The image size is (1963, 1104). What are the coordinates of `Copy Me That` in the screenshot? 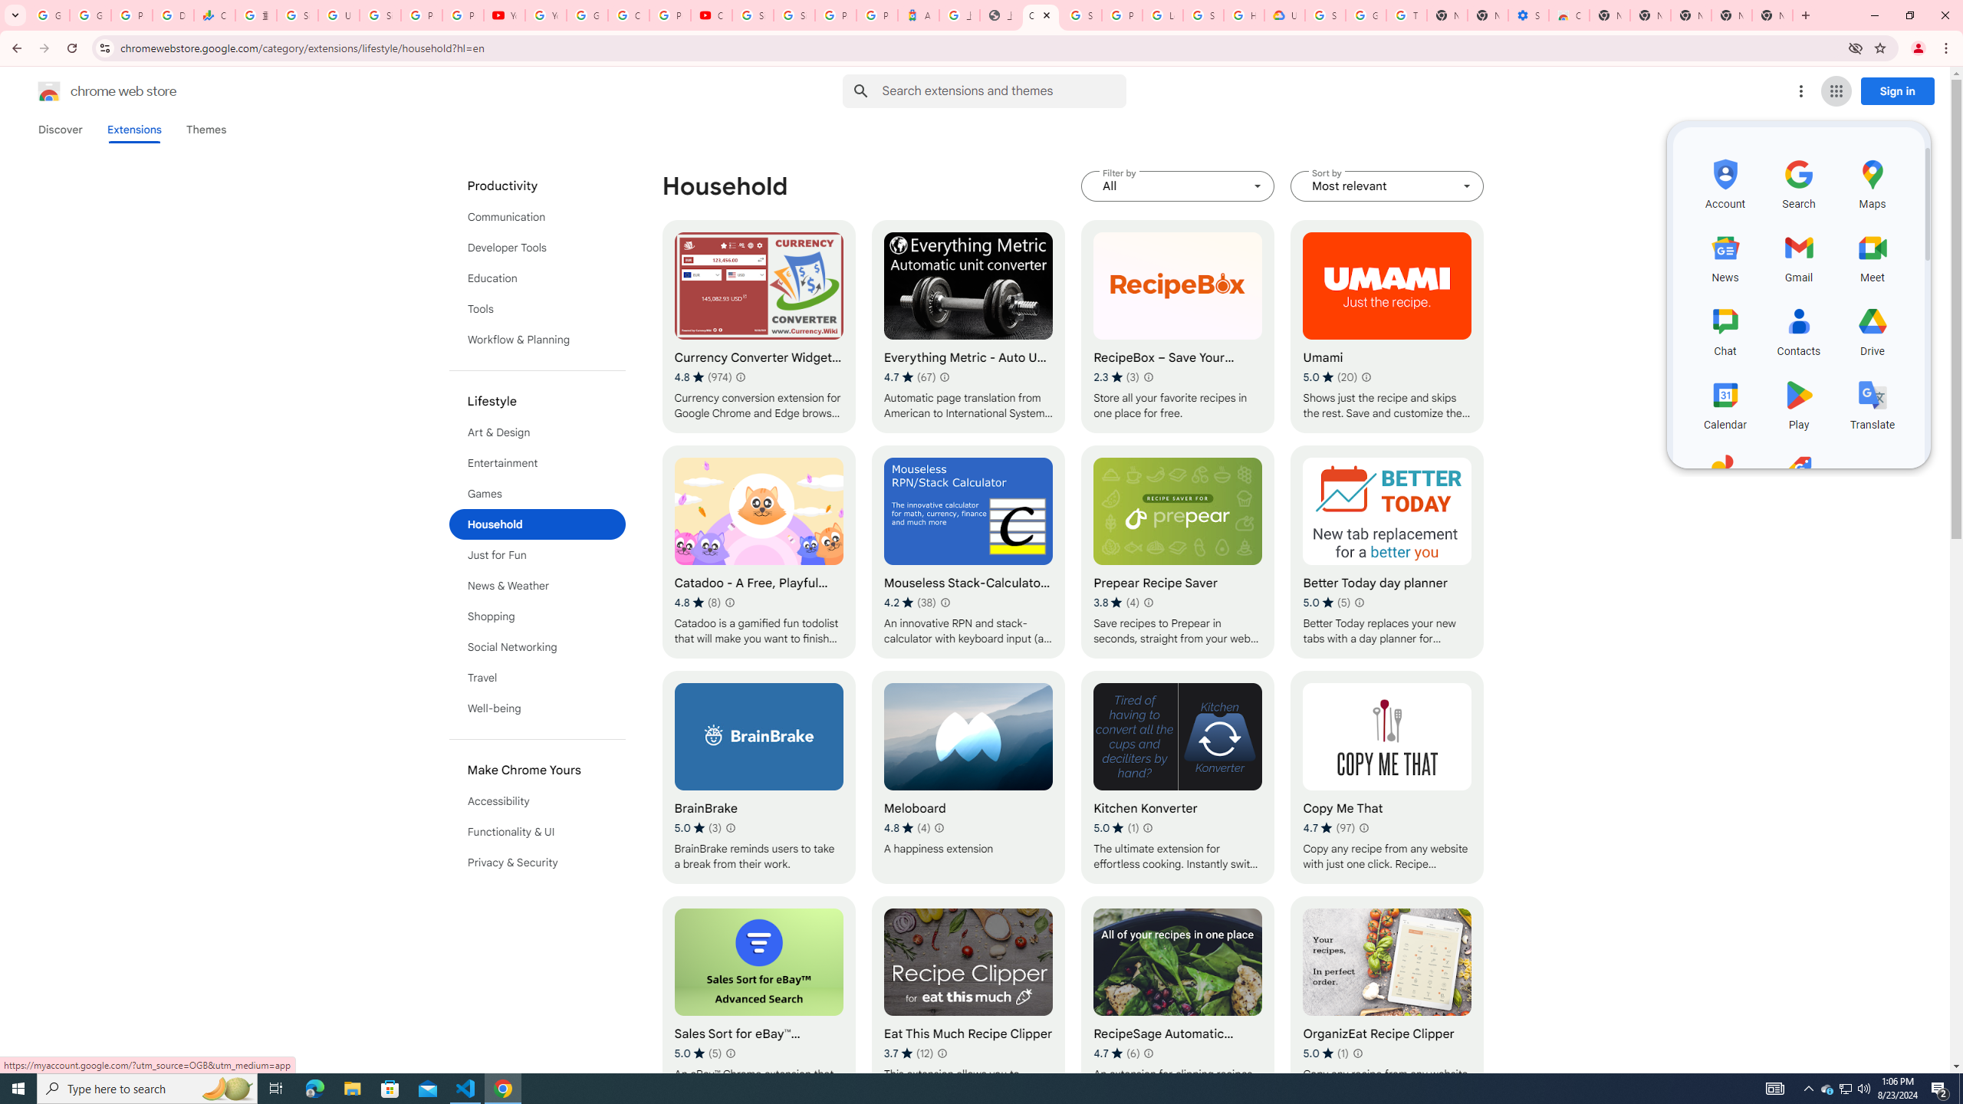 It's located at (1386, 777).